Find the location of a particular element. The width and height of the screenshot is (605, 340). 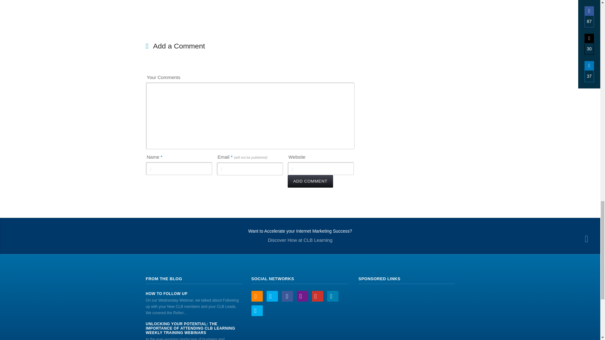

YouTube is located at coordinates (318, 296).